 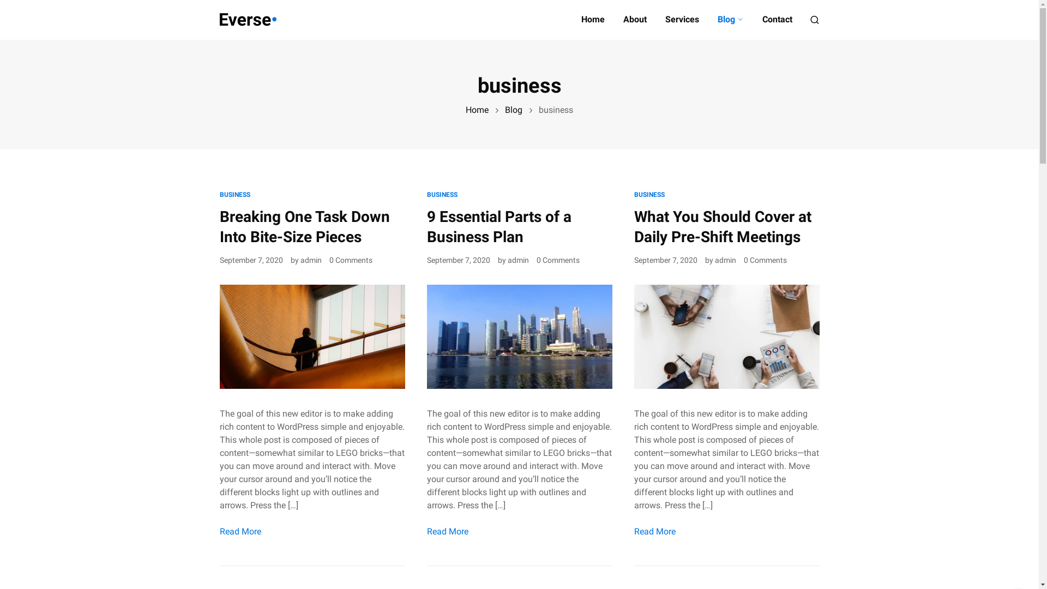 What do you see at coordinates (726, 336) in the screenshot?
I see `What You Should Cover at Daily Pre-Shift Meetings` at bounding box center [726, 336].